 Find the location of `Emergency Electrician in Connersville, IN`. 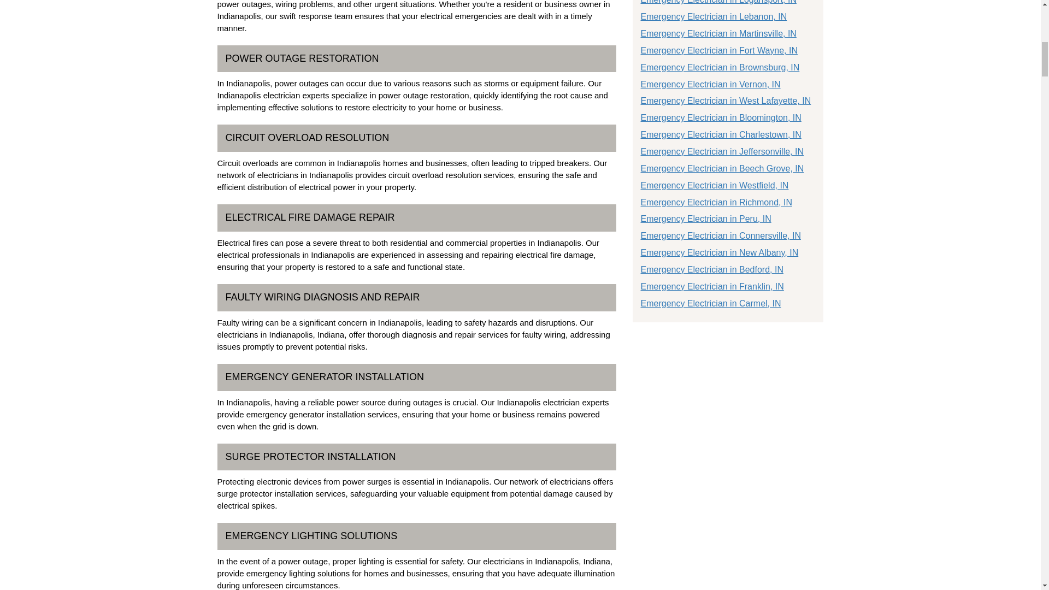

Emergency Electrician in Connersville, IN is located at coordinates (720, 235).